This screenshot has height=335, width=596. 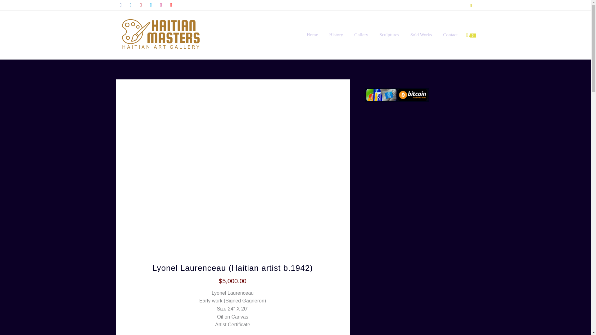 What do you see at coordinates (421, 35) in the screenshot?
I see `Sold Works` at bounding box center [421, 35].